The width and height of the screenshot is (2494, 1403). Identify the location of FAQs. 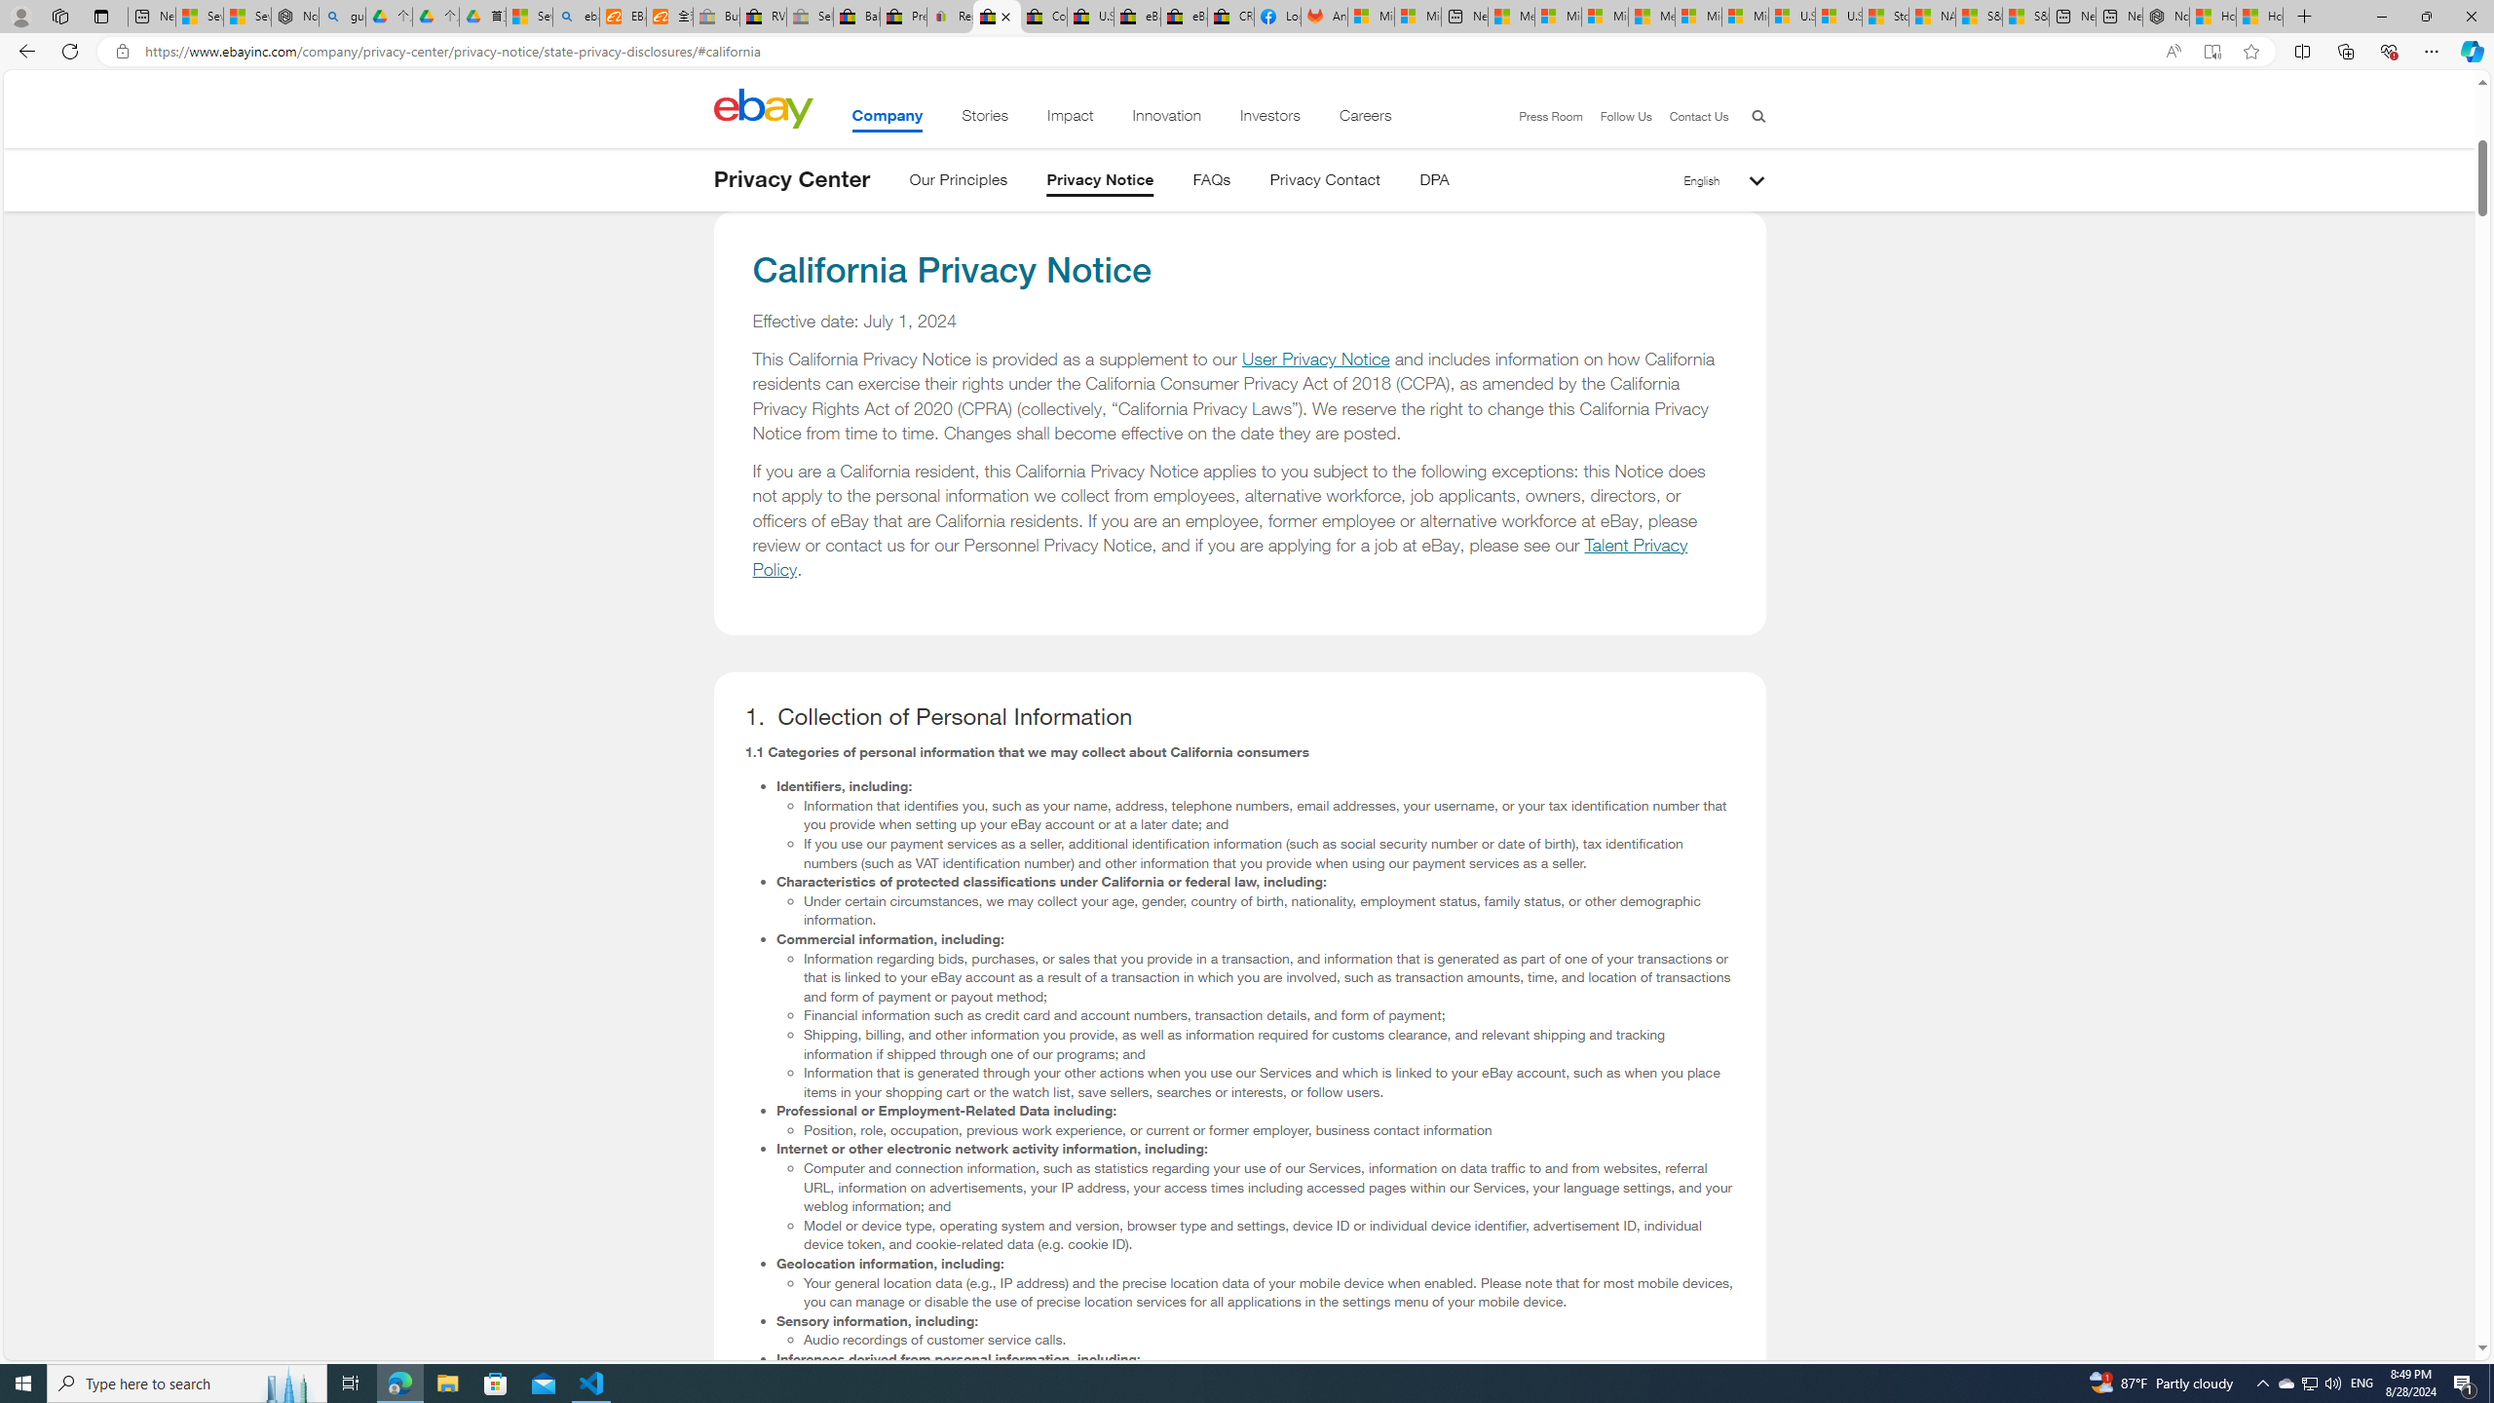
(1212, 183).